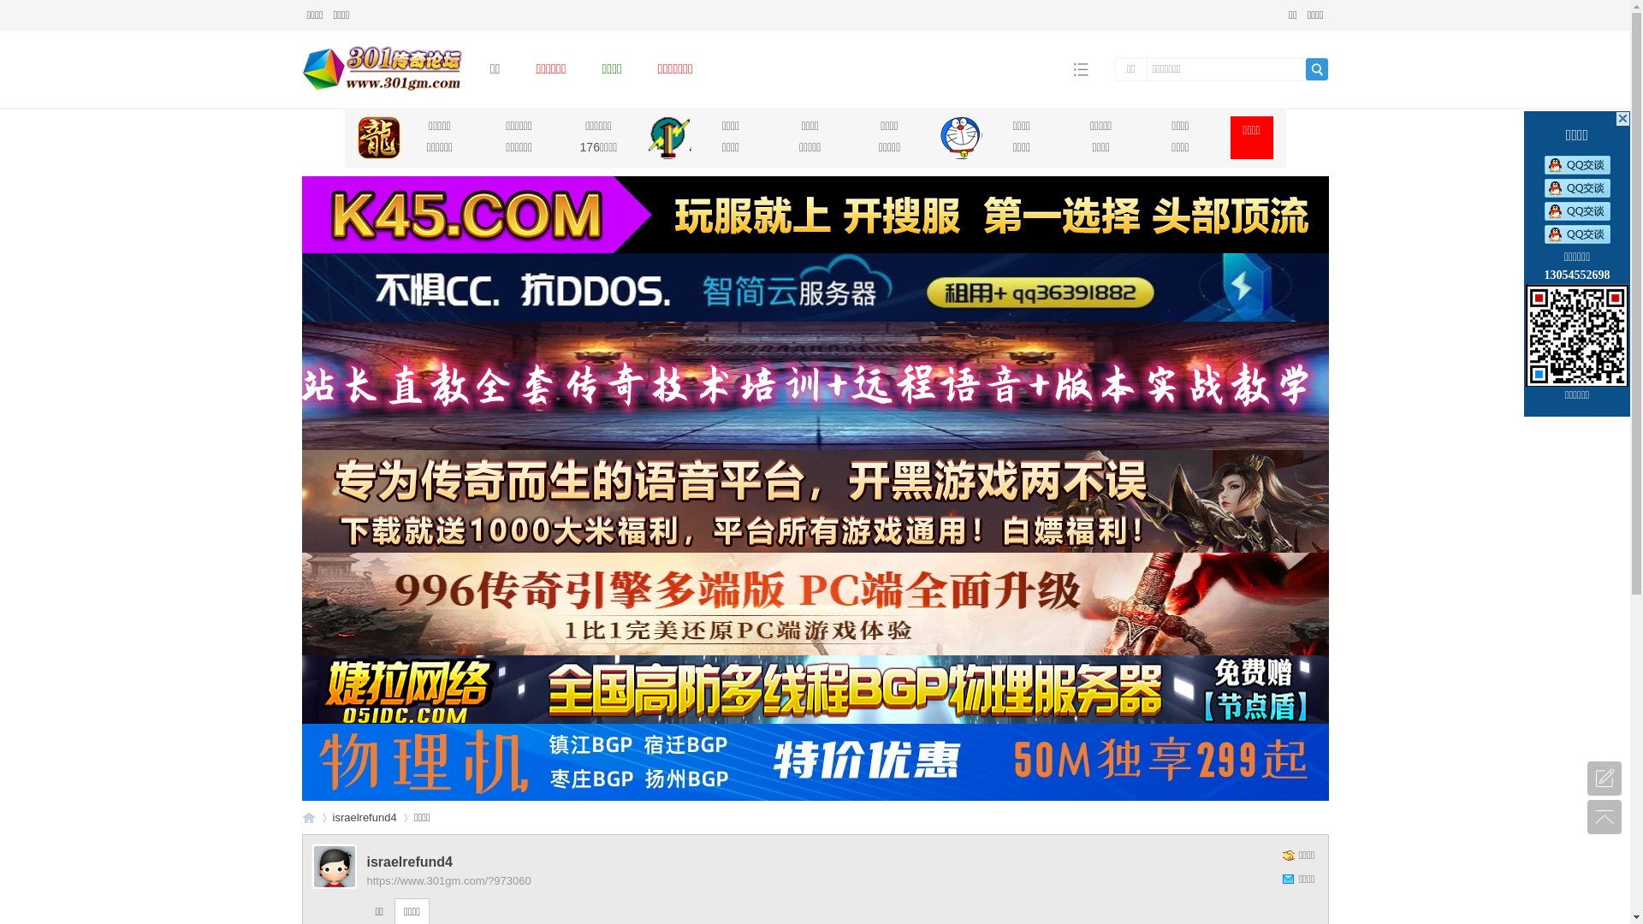  Describe the element at coordinates (815, 386) in the screenshot. I see `jiaoxue` at that location.